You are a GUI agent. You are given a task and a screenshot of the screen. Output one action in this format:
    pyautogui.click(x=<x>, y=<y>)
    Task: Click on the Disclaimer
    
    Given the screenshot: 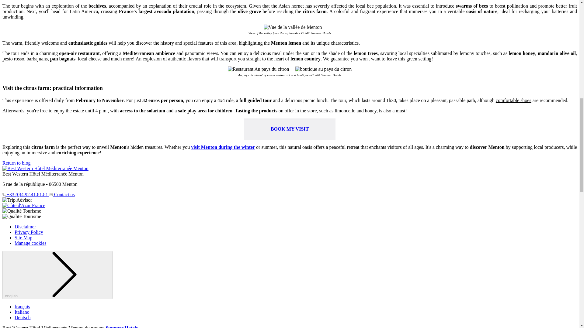 What is the action you would take?
    pyautogui.click(x=25, y=227)
    